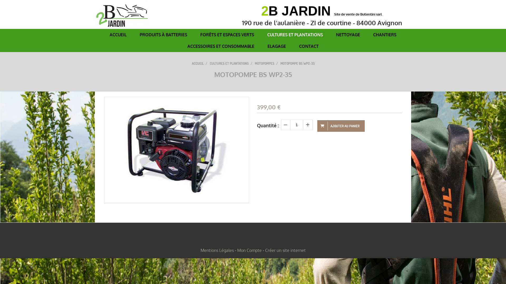 Image resolution: width=506 pixels, height=284 pixels. I want to click on CONTACT, so click(309, 46).